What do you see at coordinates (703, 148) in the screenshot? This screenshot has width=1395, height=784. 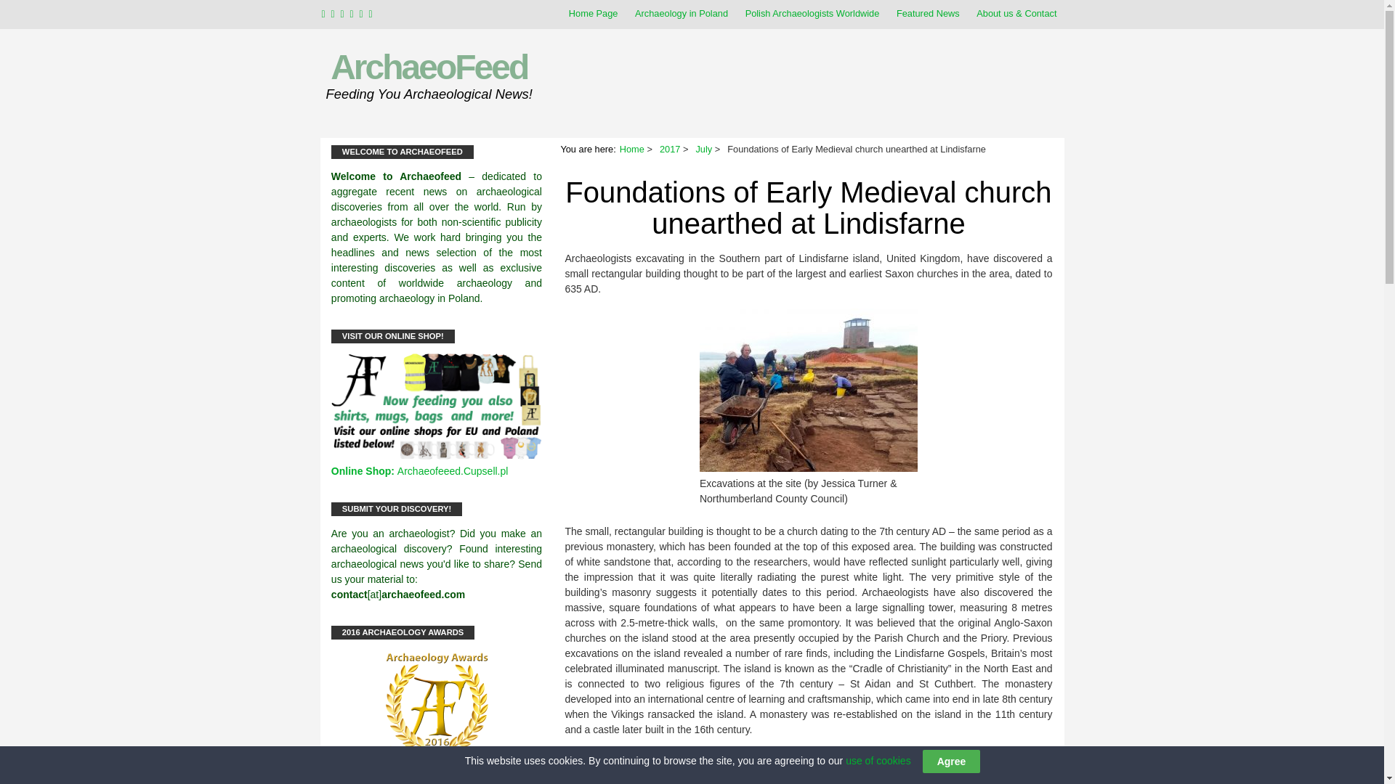 I see `July` at bounding box center [703, 148].